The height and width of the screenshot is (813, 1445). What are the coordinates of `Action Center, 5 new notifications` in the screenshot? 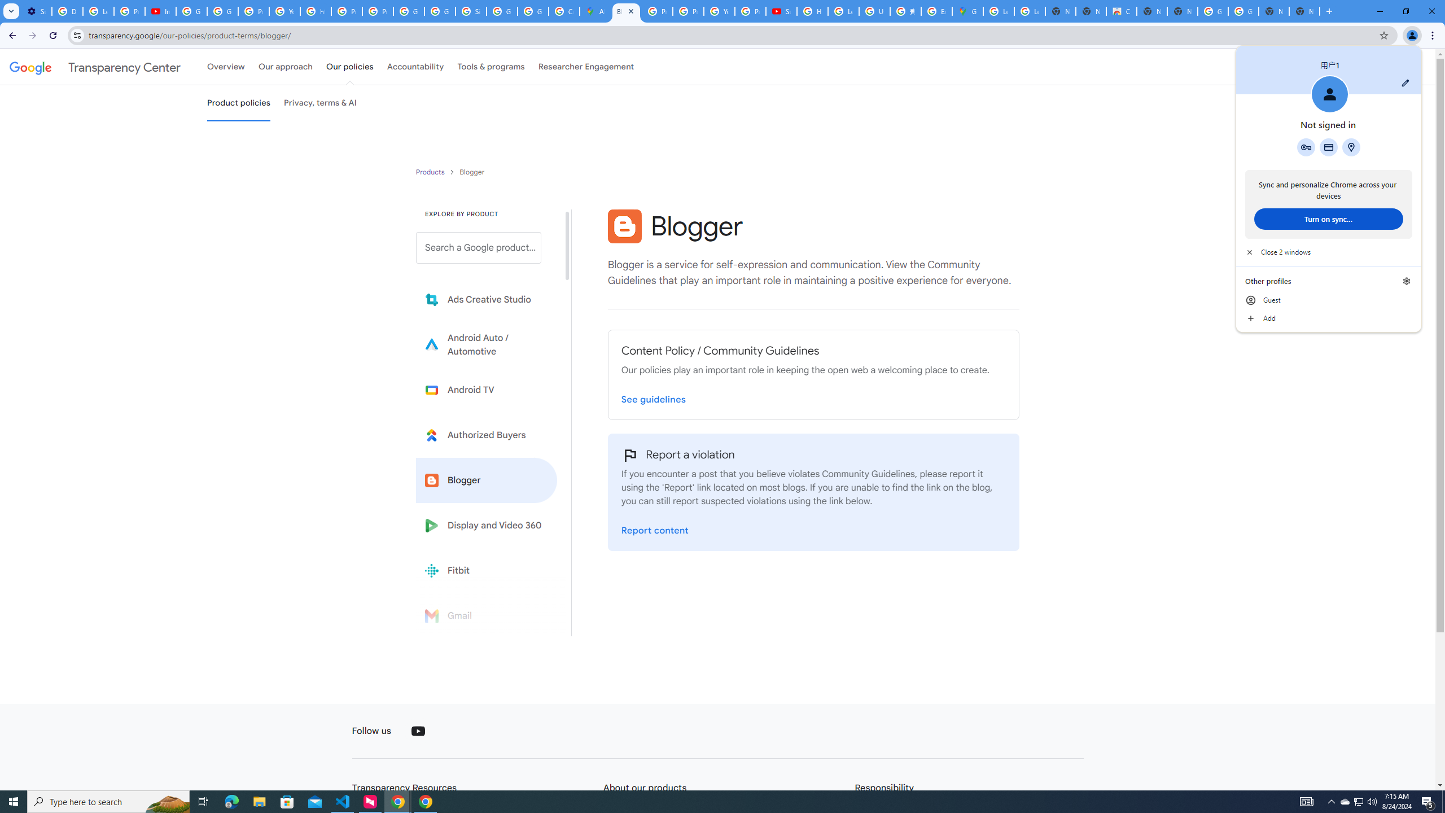 It's located at (1428, 802).